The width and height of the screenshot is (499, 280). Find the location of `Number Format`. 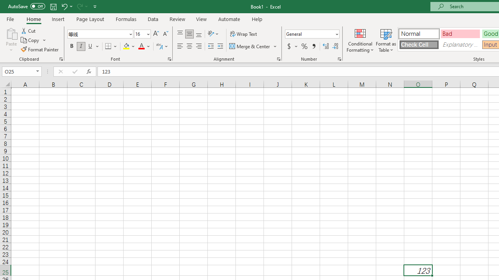

Number Format is located at coordinates (310, 34).